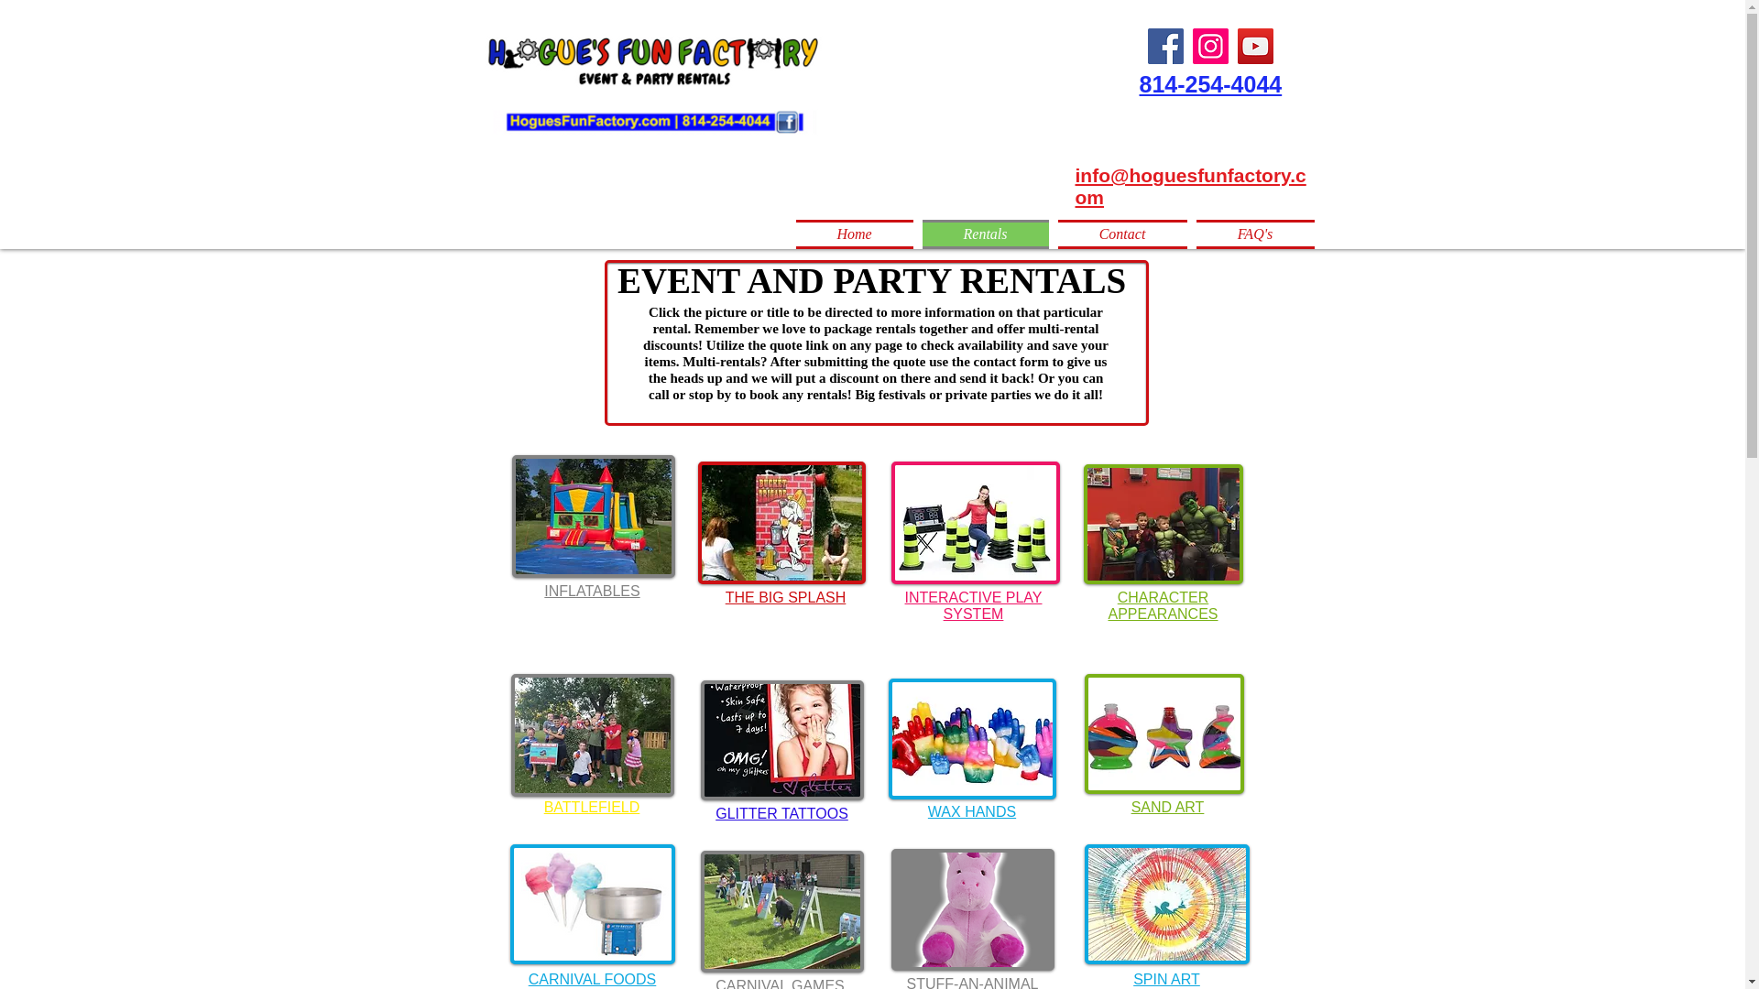 The height and width of the screenshot is (989, 1759). I want to click on GLITTER TATTOOS, so click(781, 813).